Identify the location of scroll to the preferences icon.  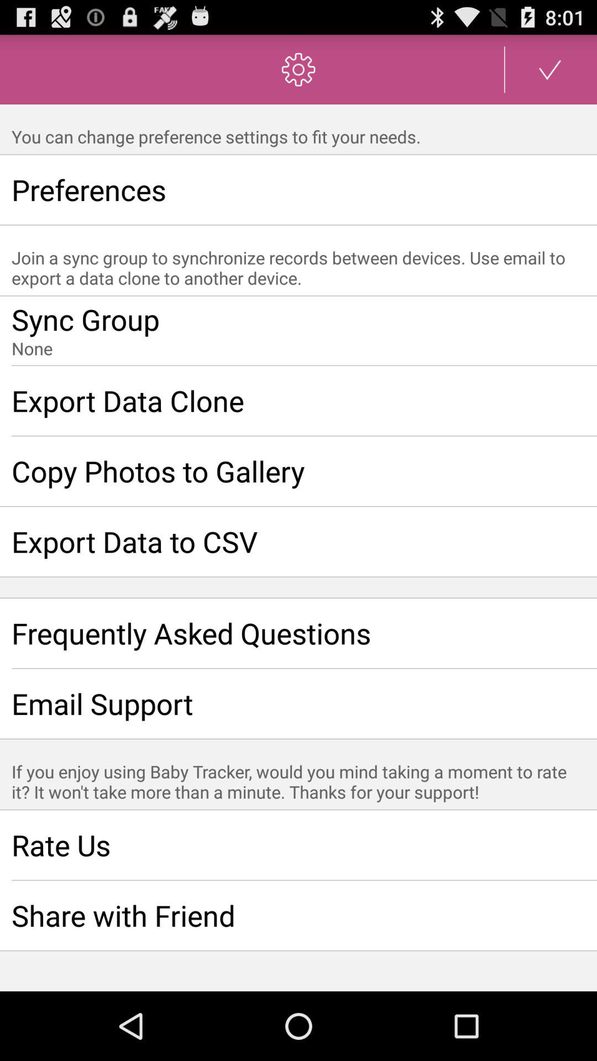
(298, 190).